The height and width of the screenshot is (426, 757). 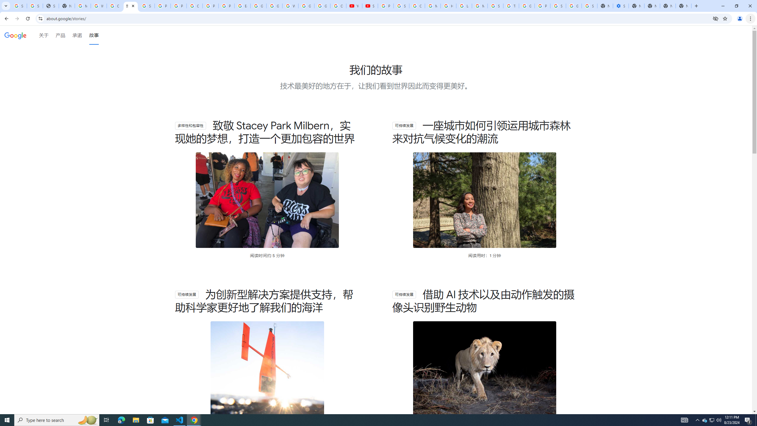 What do you see at coordinates (511, 6) in the screenshot?
I see `Trusted Information and Content - Google Safety Center` at bounding box center [511, 6].